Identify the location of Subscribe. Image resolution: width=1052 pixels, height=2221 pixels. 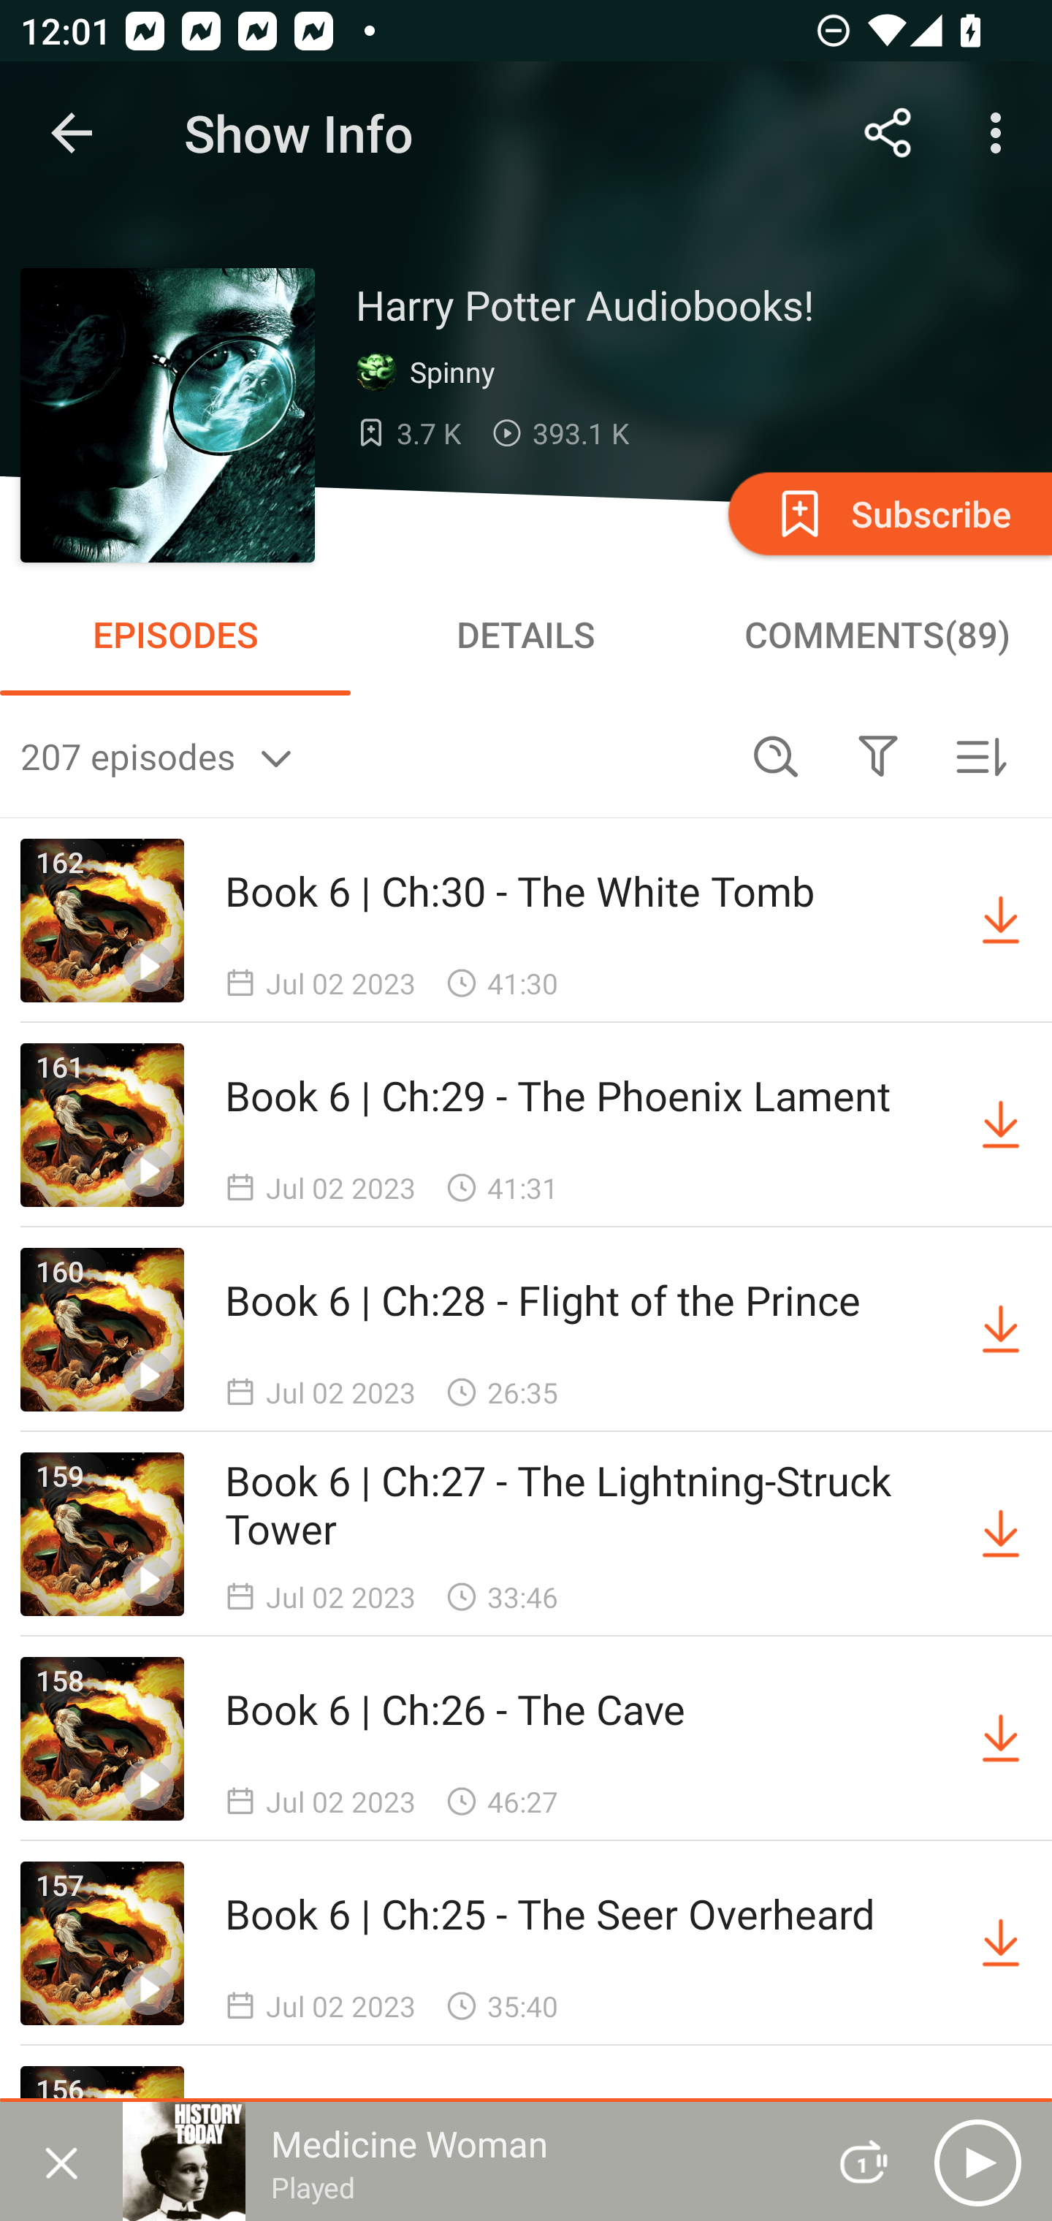
(888, 513).